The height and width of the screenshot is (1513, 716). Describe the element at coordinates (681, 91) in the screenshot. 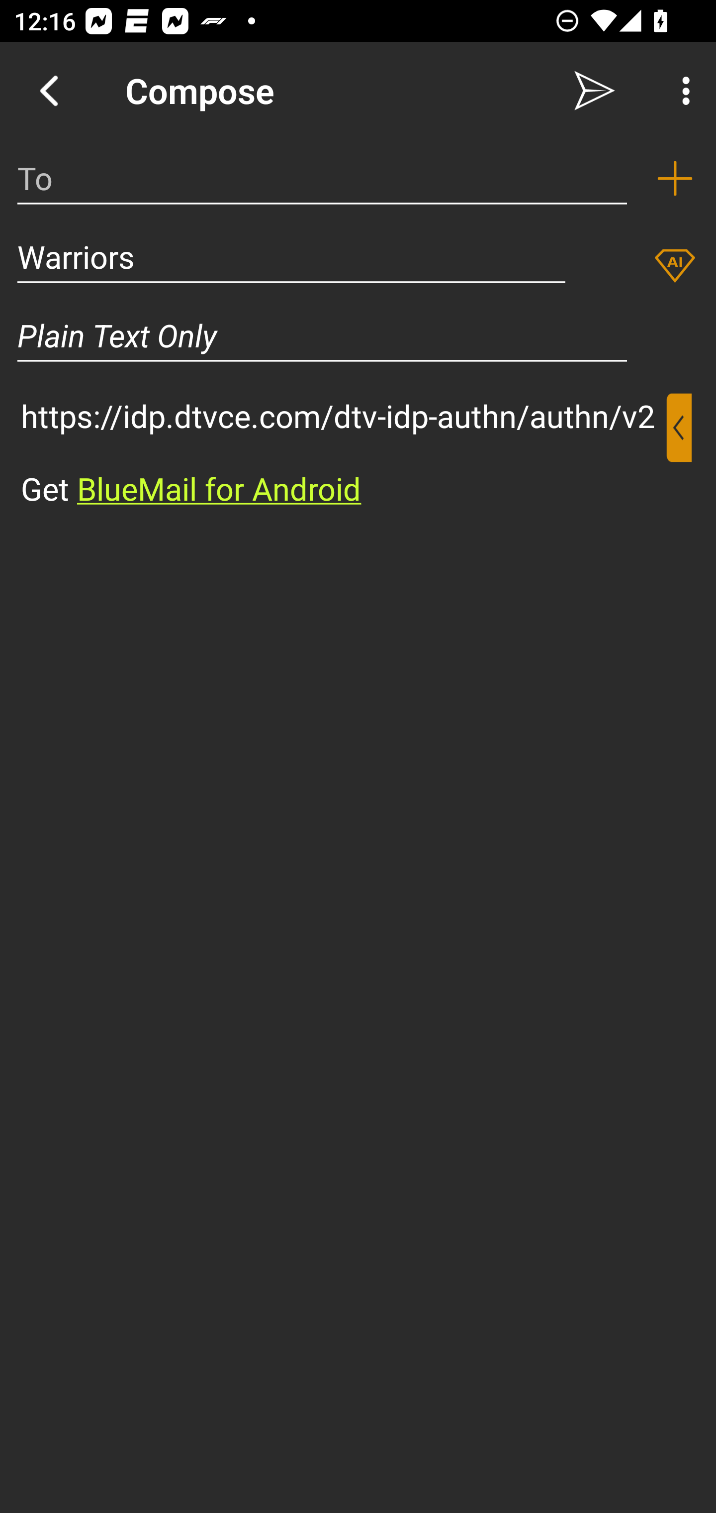

I see `More Options` at that location.